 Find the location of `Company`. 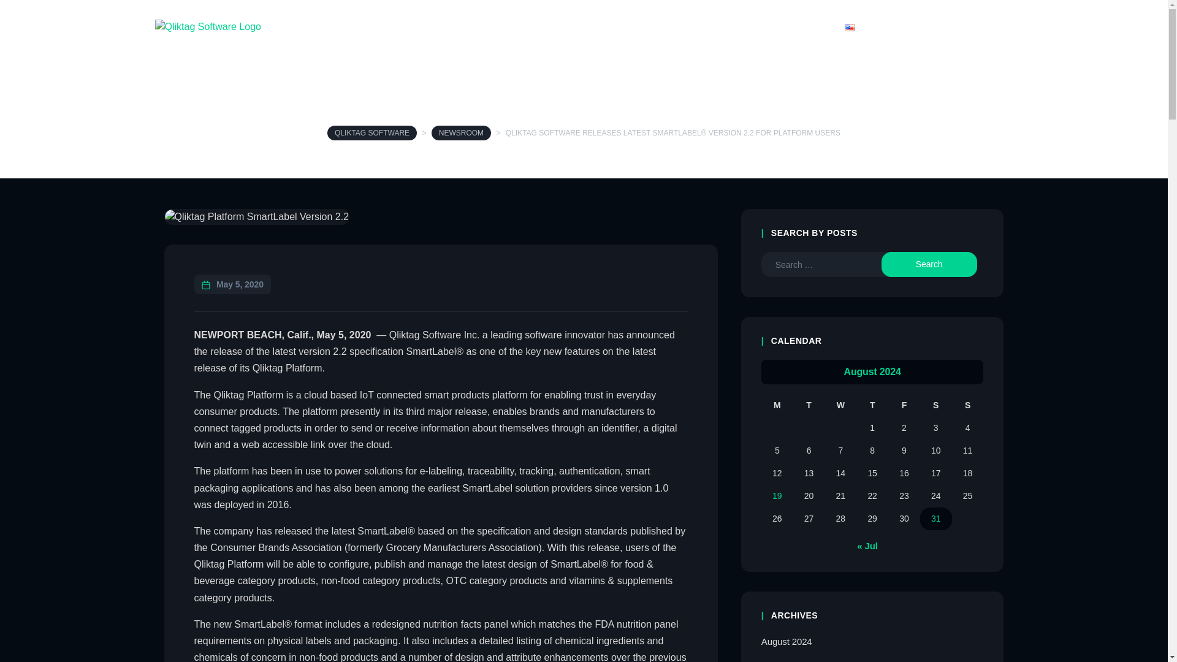

Company is located at coordinates (739, 27).